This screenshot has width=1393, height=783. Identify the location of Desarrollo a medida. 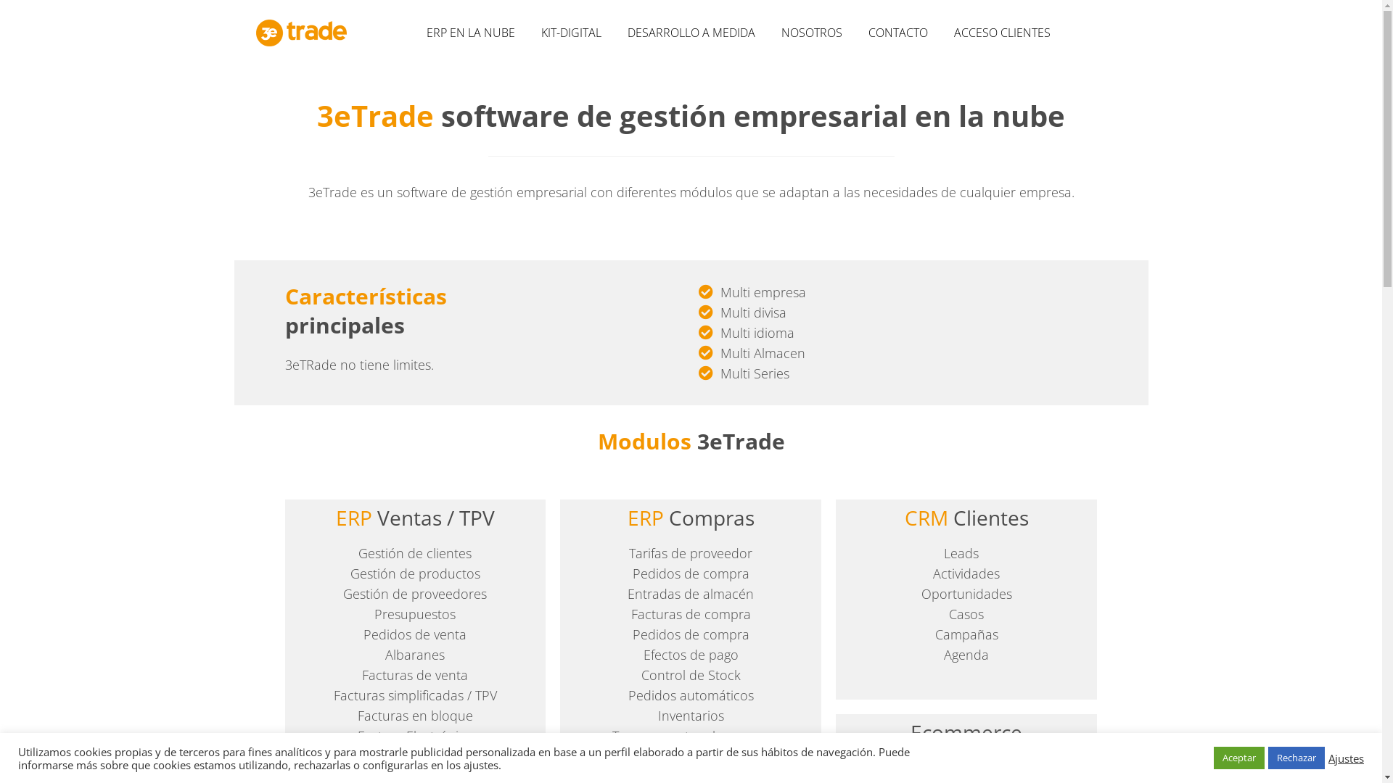
(532, 610).